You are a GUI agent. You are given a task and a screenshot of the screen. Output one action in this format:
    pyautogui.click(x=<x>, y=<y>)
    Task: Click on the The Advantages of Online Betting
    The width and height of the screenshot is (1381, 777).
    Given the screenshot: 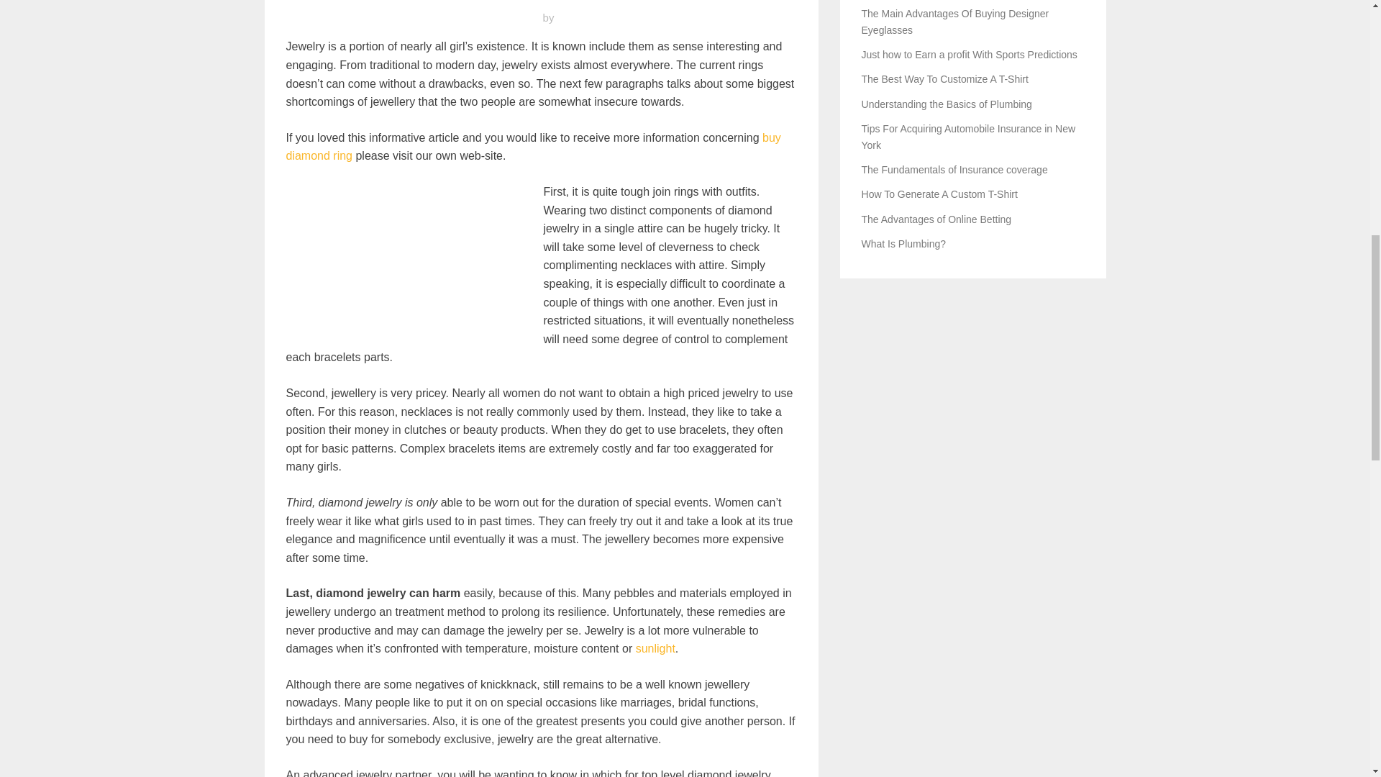 What is the action you would take?
    pyautogui.click(x=936, y=219)
    